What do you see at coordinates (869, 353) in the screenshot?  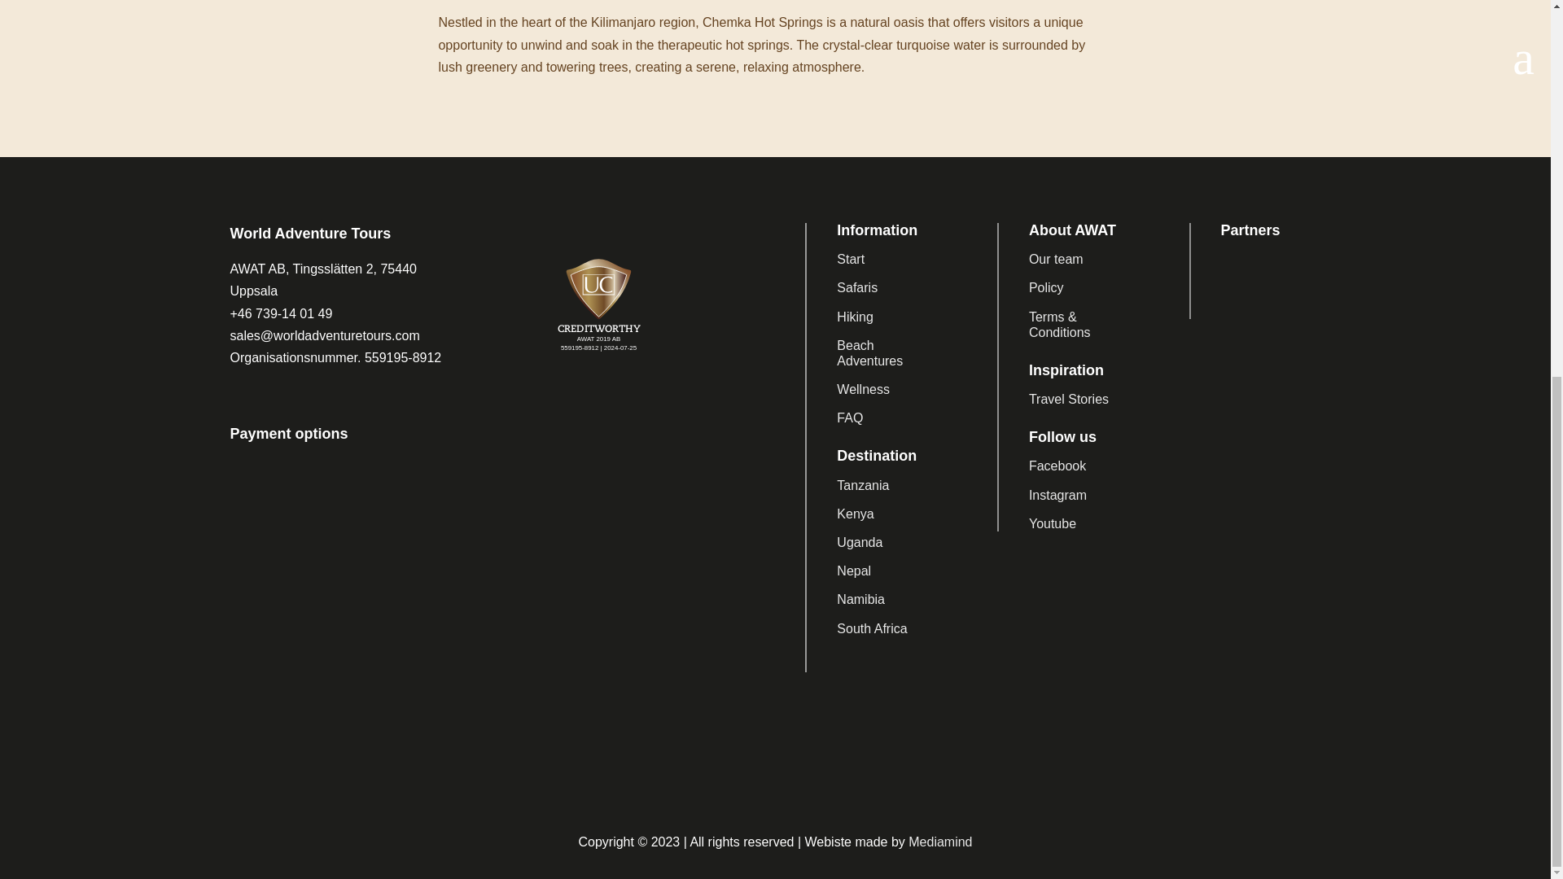 I see `Beach Adventures` at bounding box center [869, 353].